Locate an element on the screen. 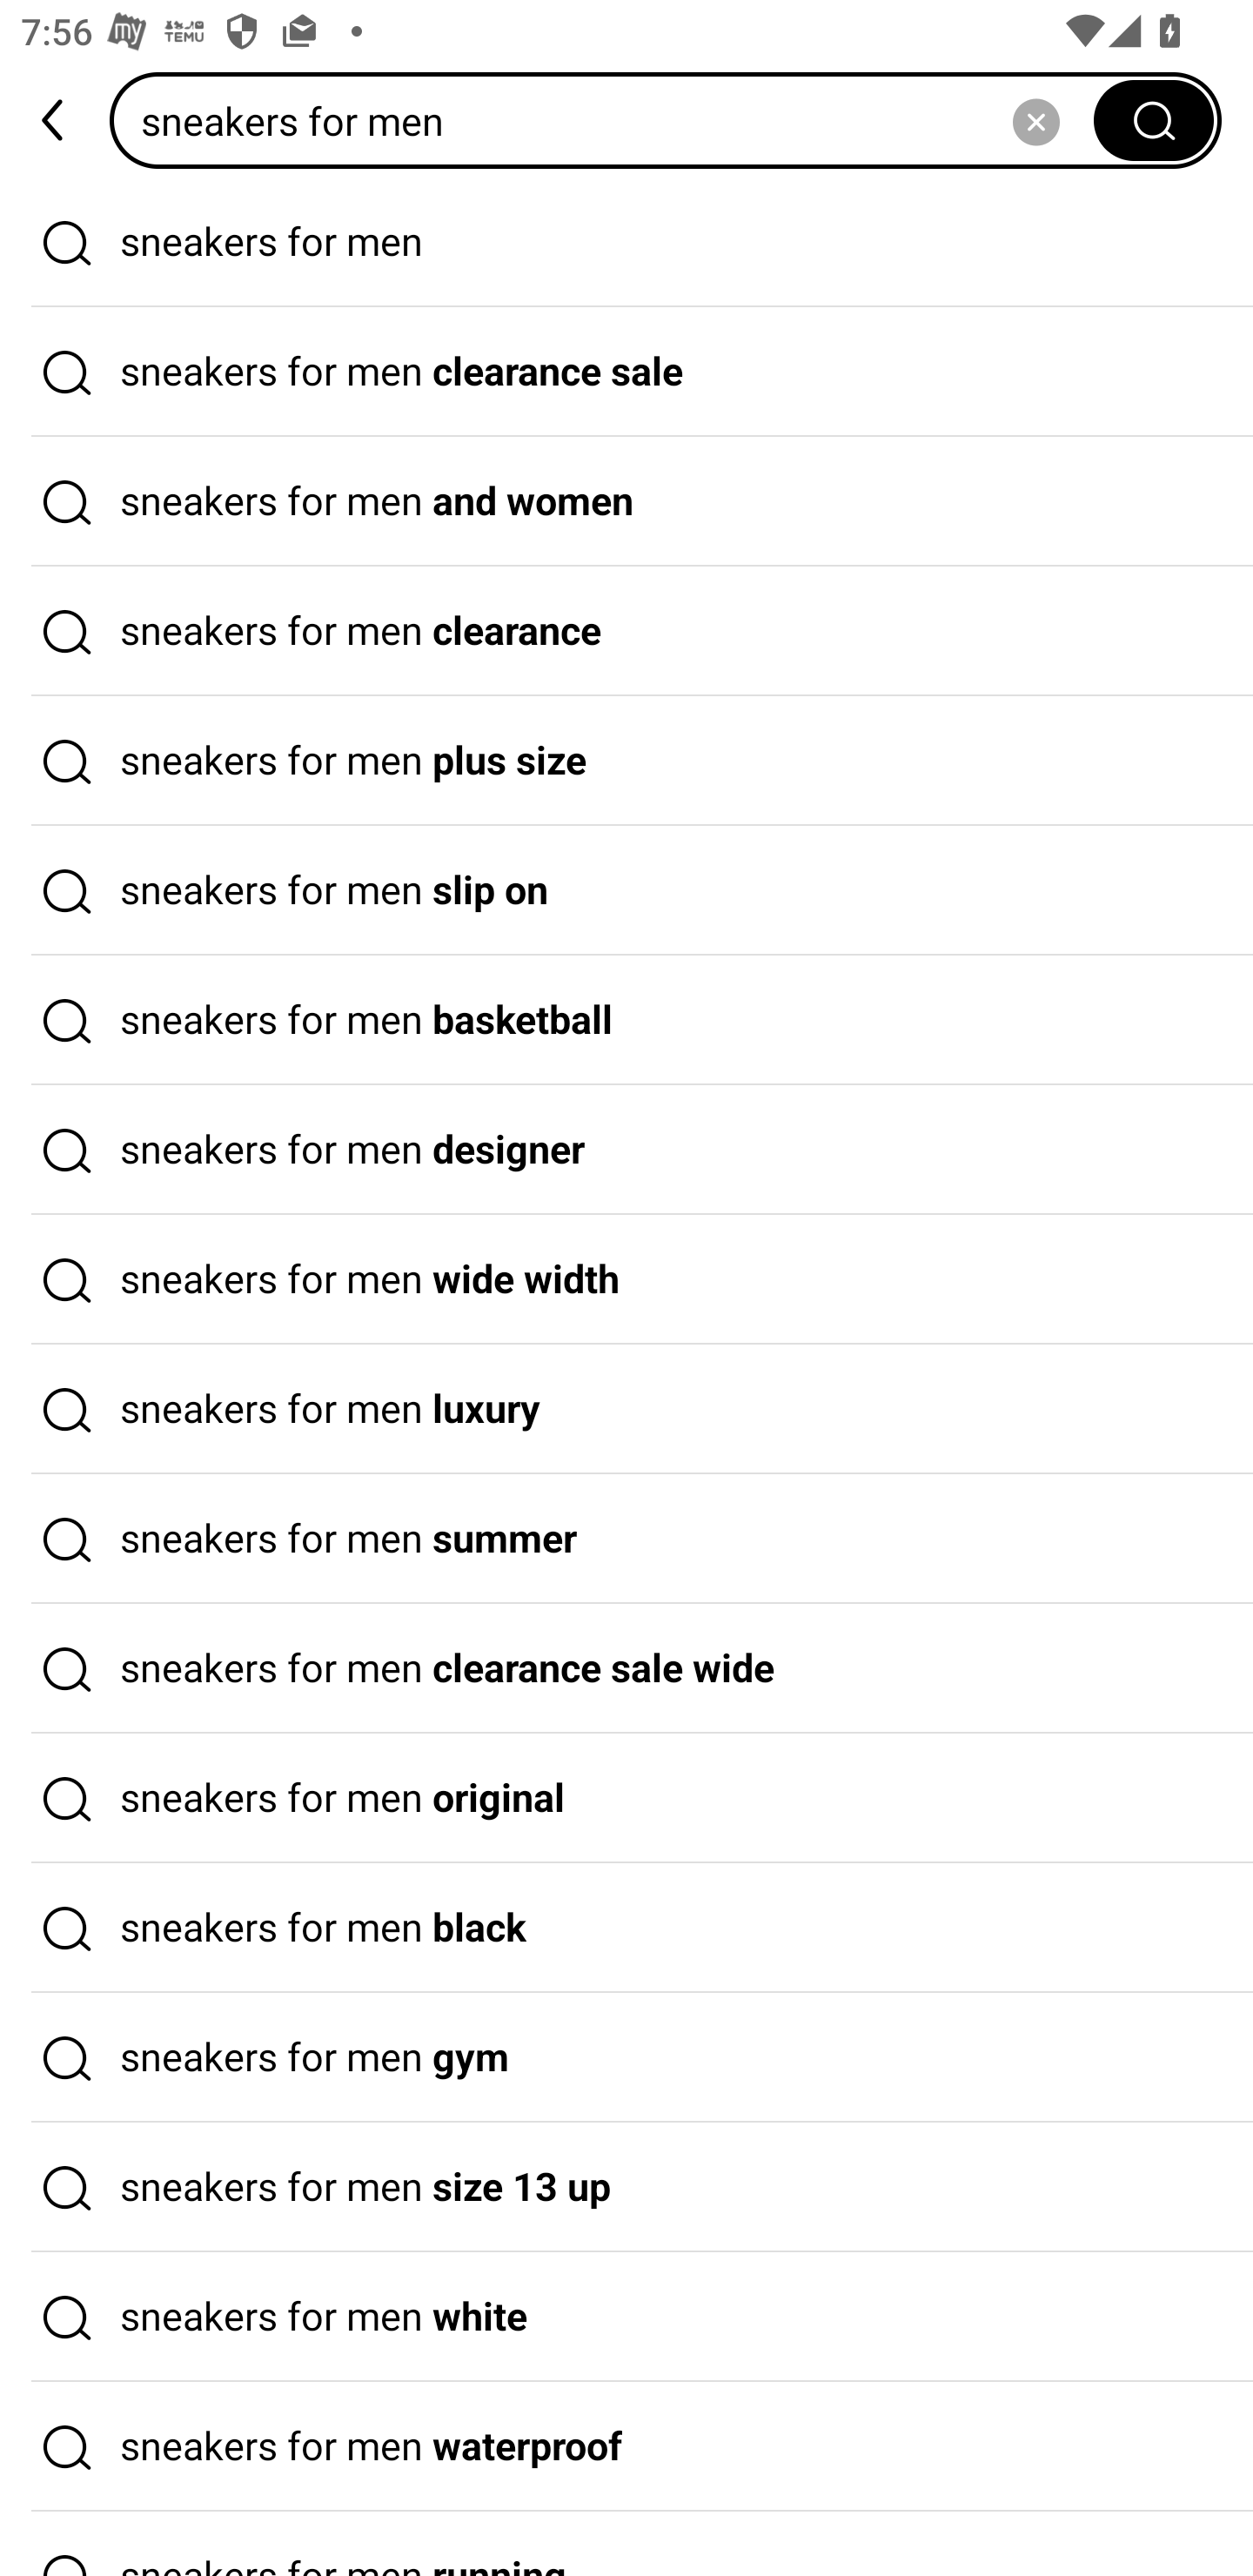  back is located at coordinates (55, 120).